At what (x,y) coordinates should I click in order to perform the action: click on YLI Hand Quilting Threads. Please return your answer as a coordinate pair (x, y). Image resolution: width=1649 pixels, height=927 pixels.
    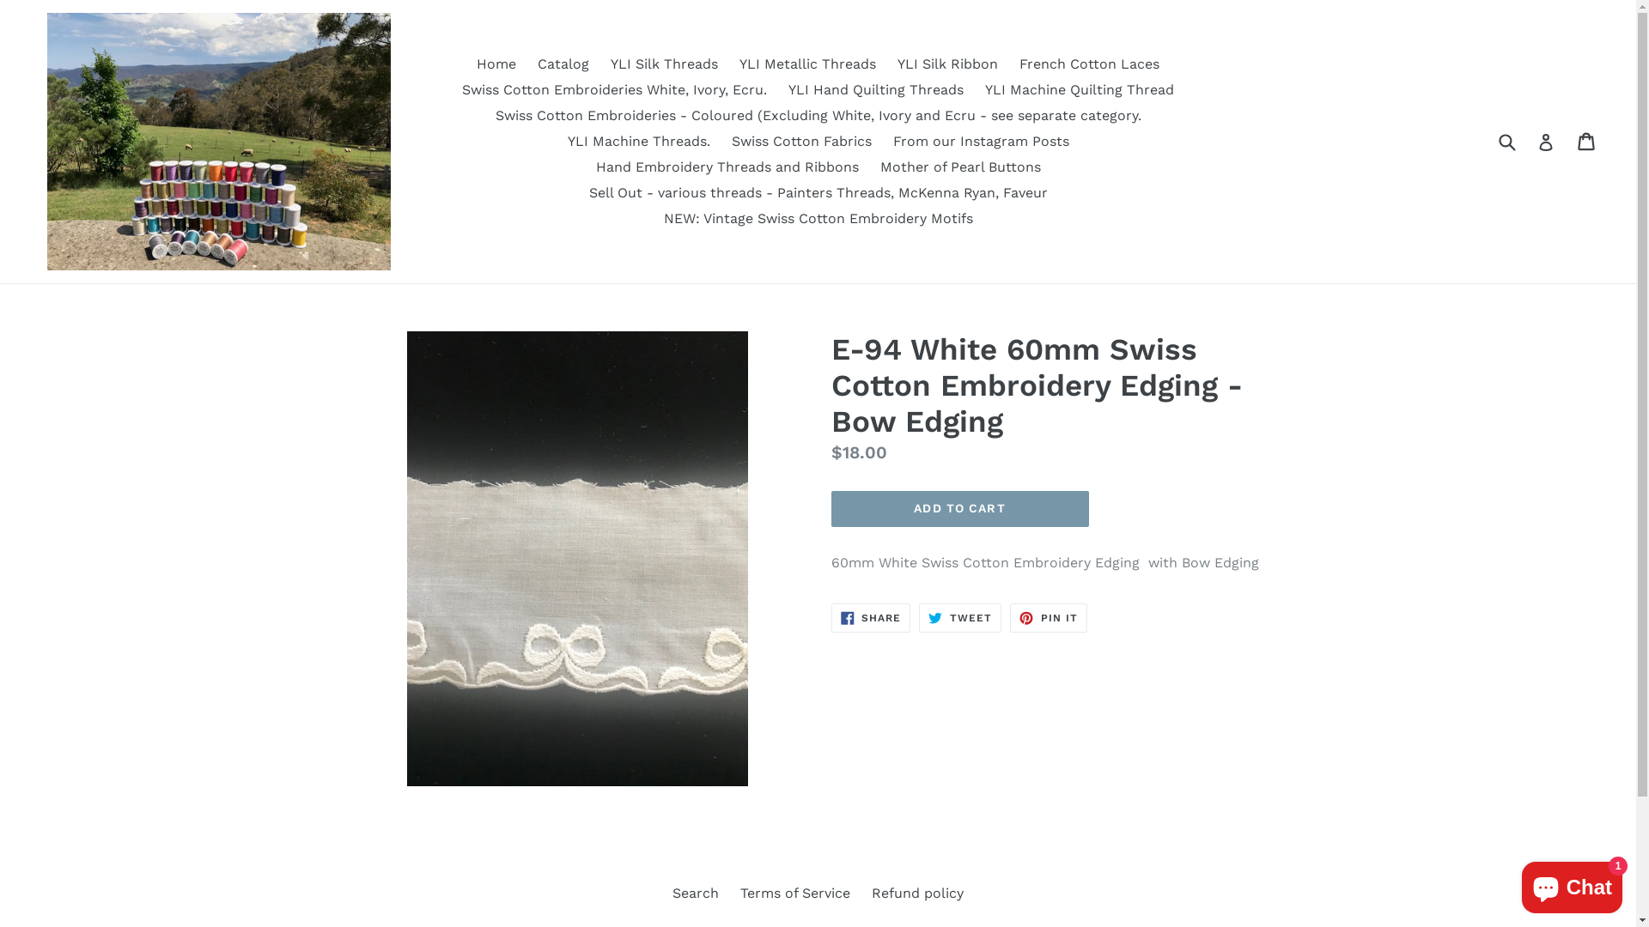
    Looking at the image, I should click on (876, 90).